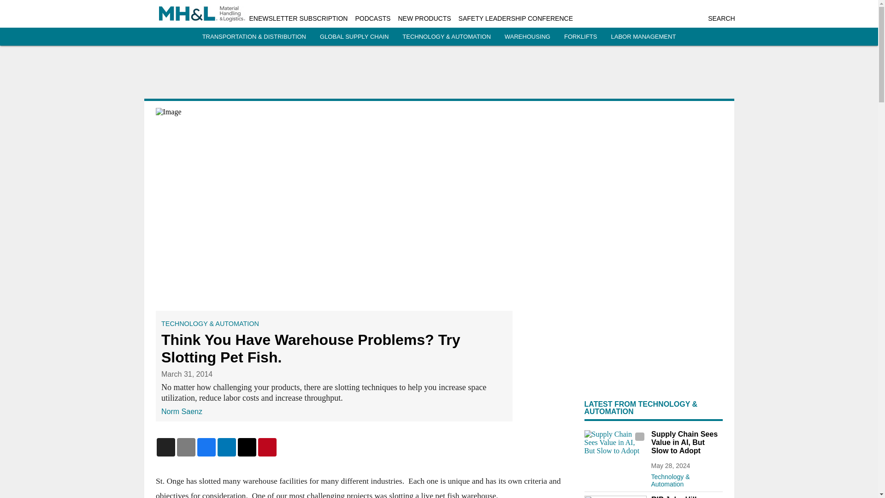 The image size is (885, 498). What do you see at coordinates (581, 37) in the screenshot?
I see `FORKLIFTS` at bounding box center [581, 37].